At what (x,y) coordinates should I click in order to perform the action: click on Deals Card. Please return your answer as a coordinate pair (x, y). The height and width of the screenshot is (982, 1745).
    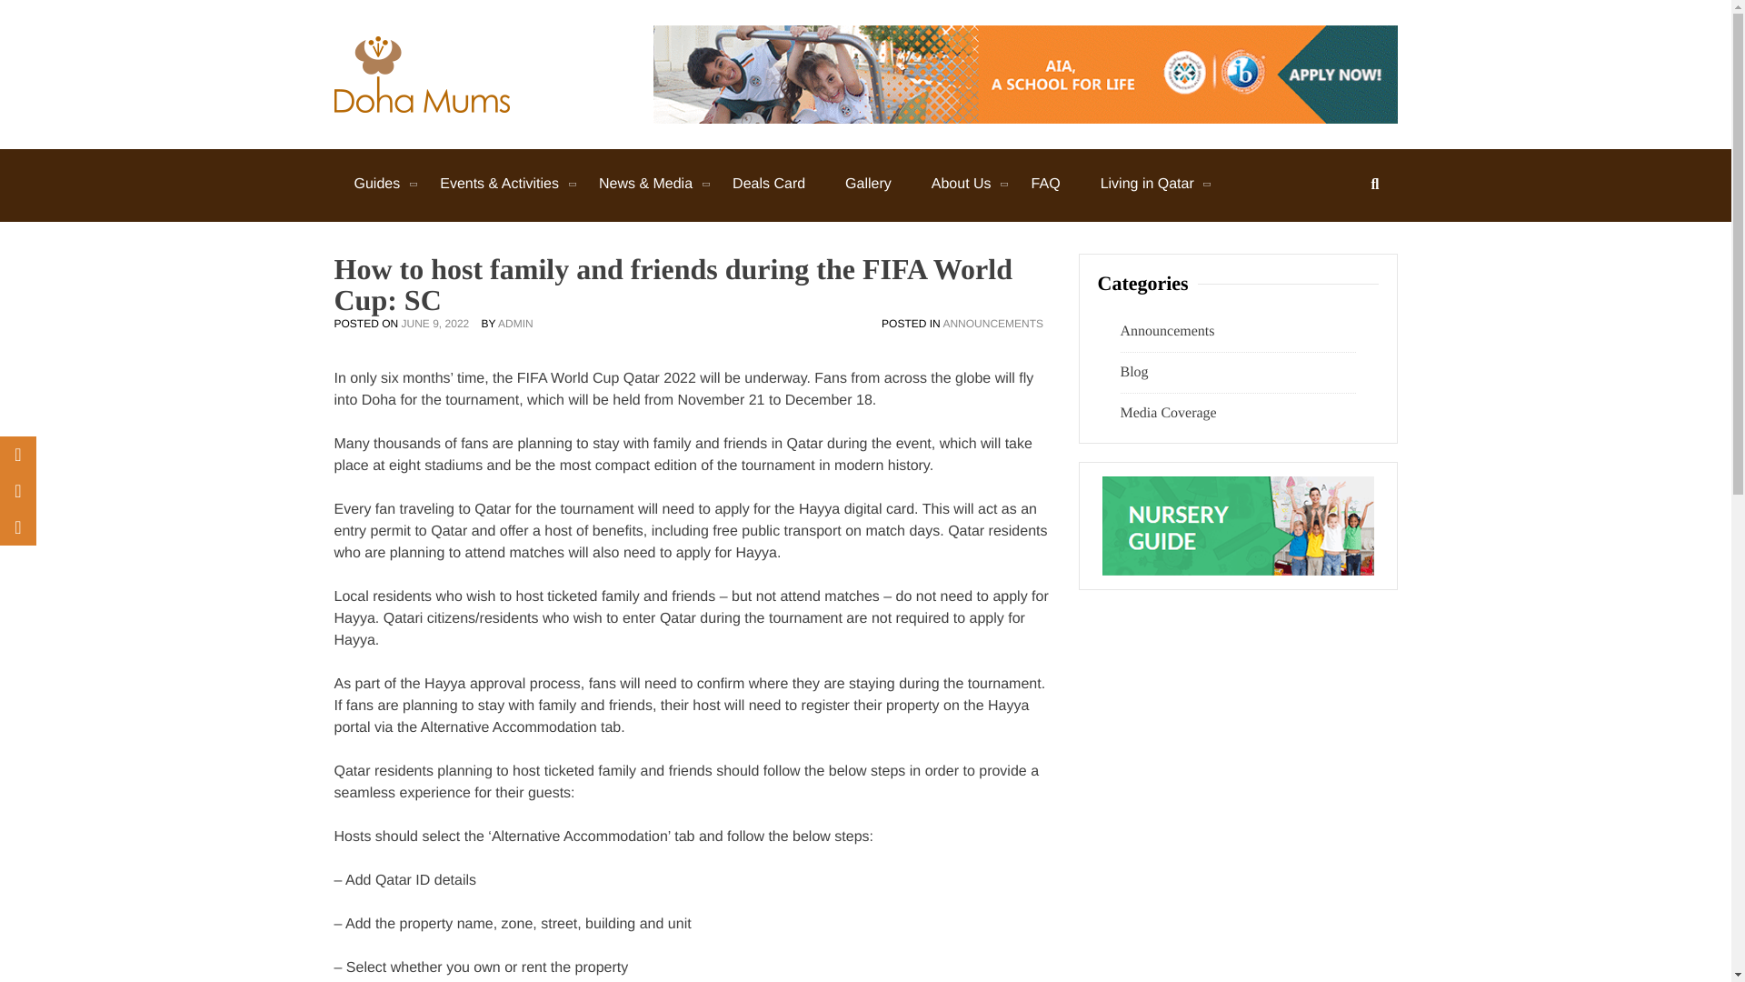
    Looking at the image, I should click on (769, 184).